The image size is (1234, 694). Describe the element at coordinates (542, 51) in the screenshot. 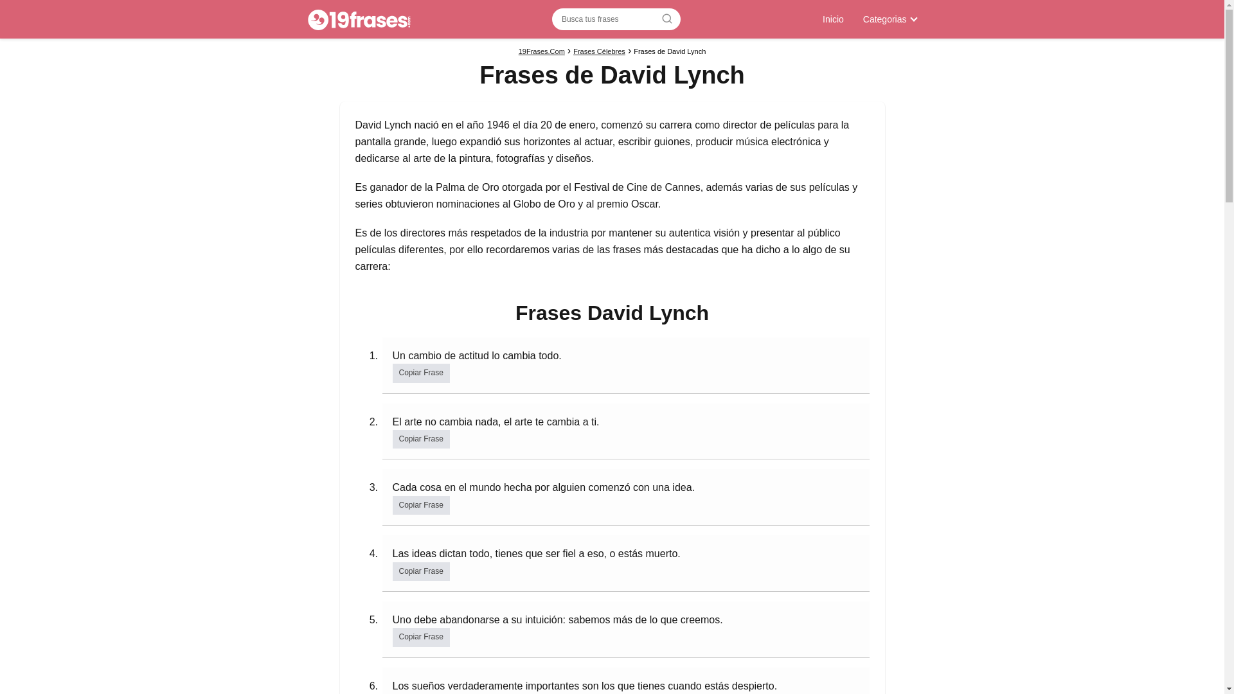

I see `19Frases.Com` at that location.